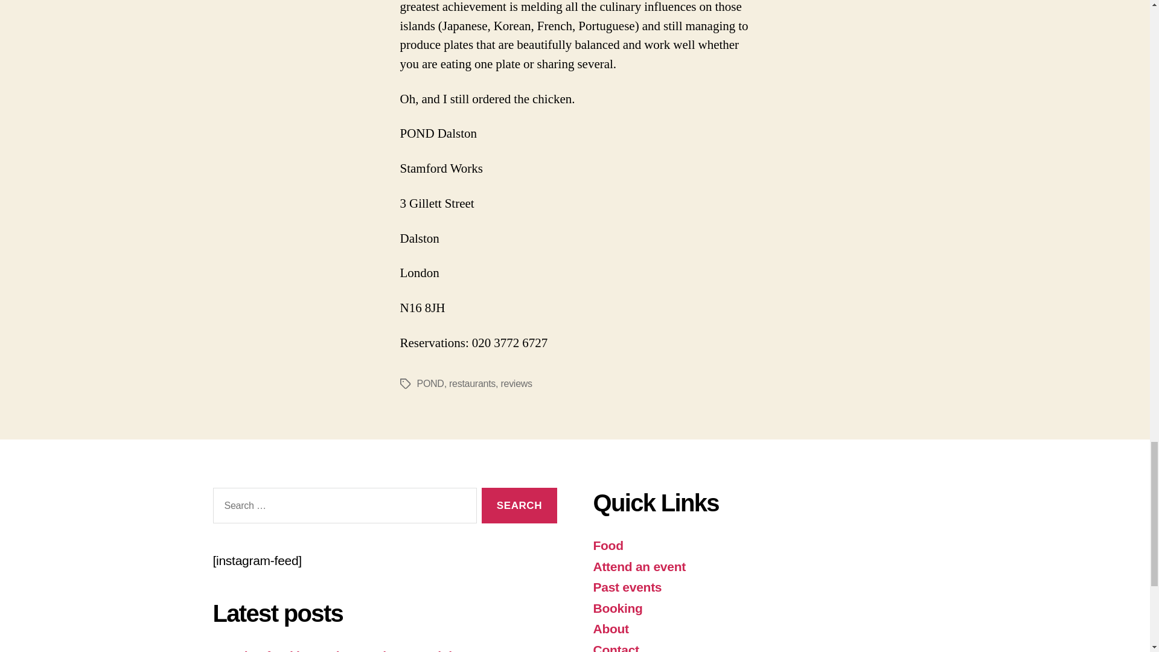 The image size is (1159, 652). I want to click on Search, so click(519, 505).